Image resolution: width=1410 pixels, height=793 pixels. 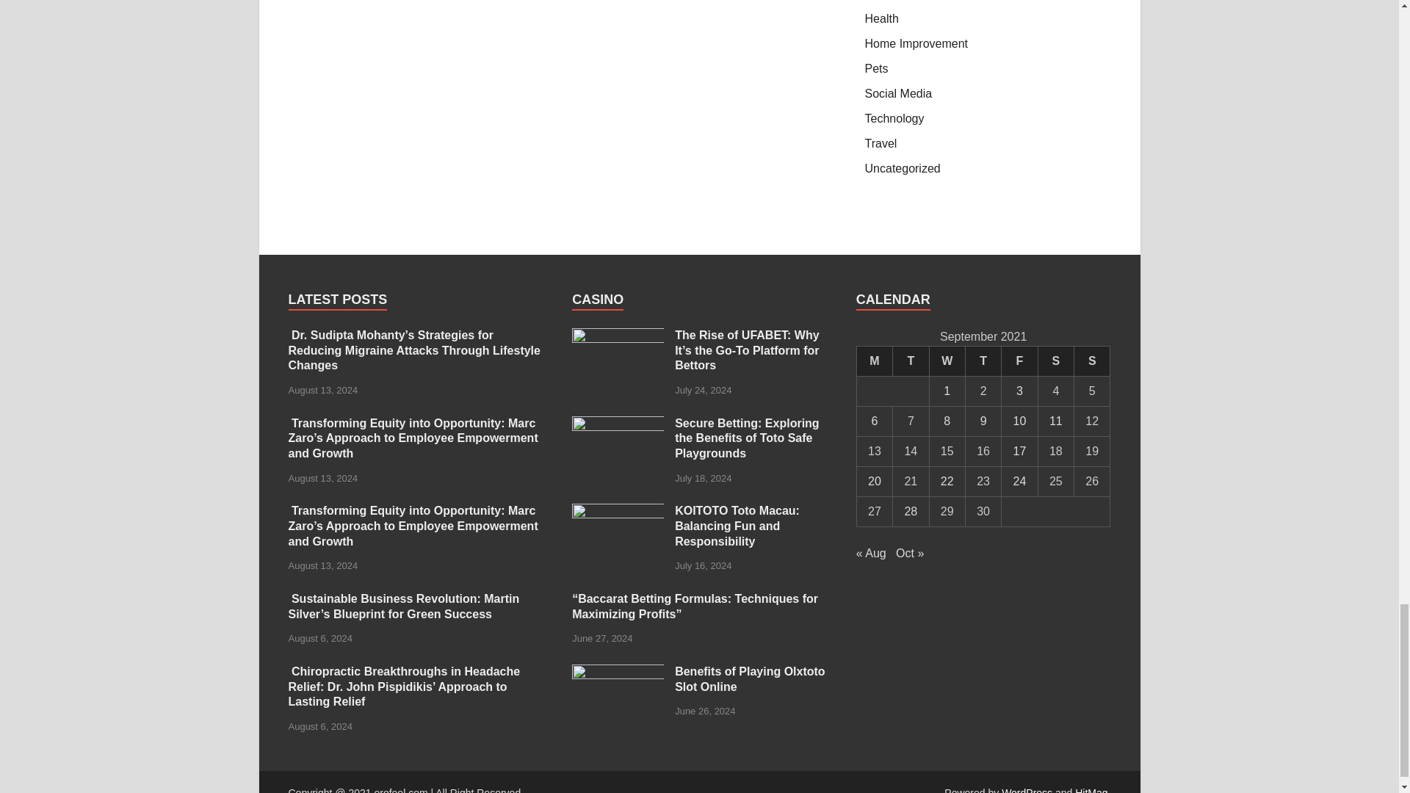 I want to click on KOITOTO Toto Macau: Balancing Fun and Responsibility, so click(x=618, y=513).